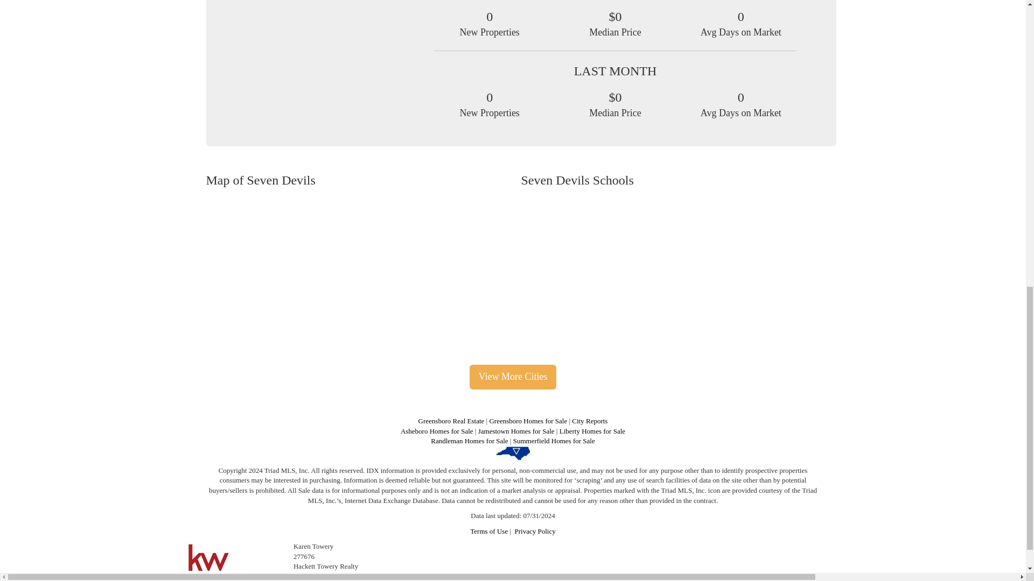 This screenshot has height=581, width=1034. What do you see at coordinates (554, 441) in the screenshot?
I see `Summerfield Homes for Sale` at bounding box center [554, 441].